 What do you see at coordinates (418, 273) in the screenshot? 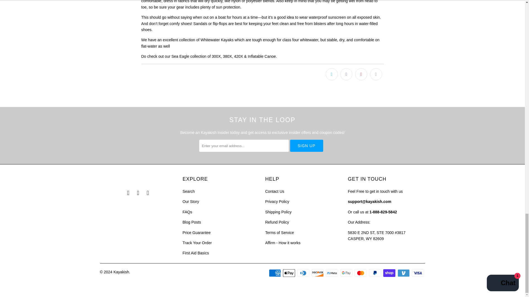
I see `Visa` at bounding box center [418, 273].